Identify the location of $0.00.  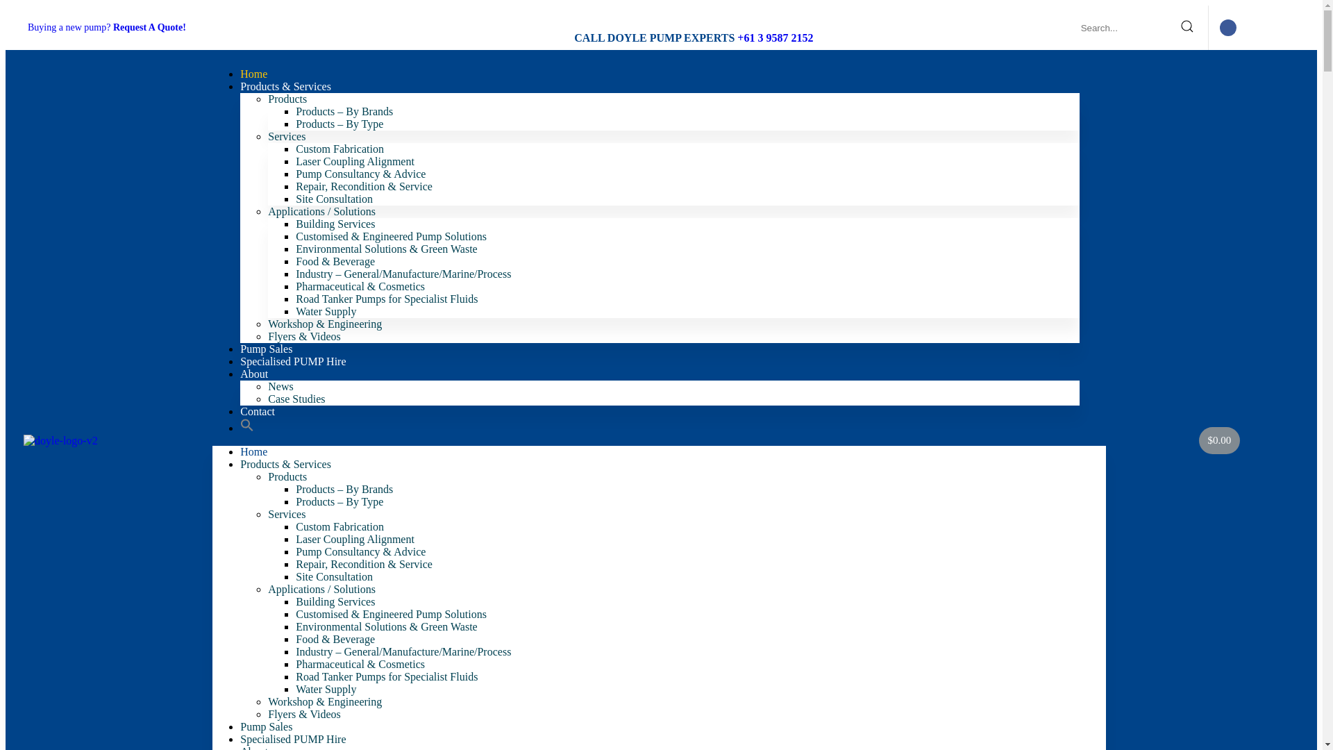
(1220, 440).